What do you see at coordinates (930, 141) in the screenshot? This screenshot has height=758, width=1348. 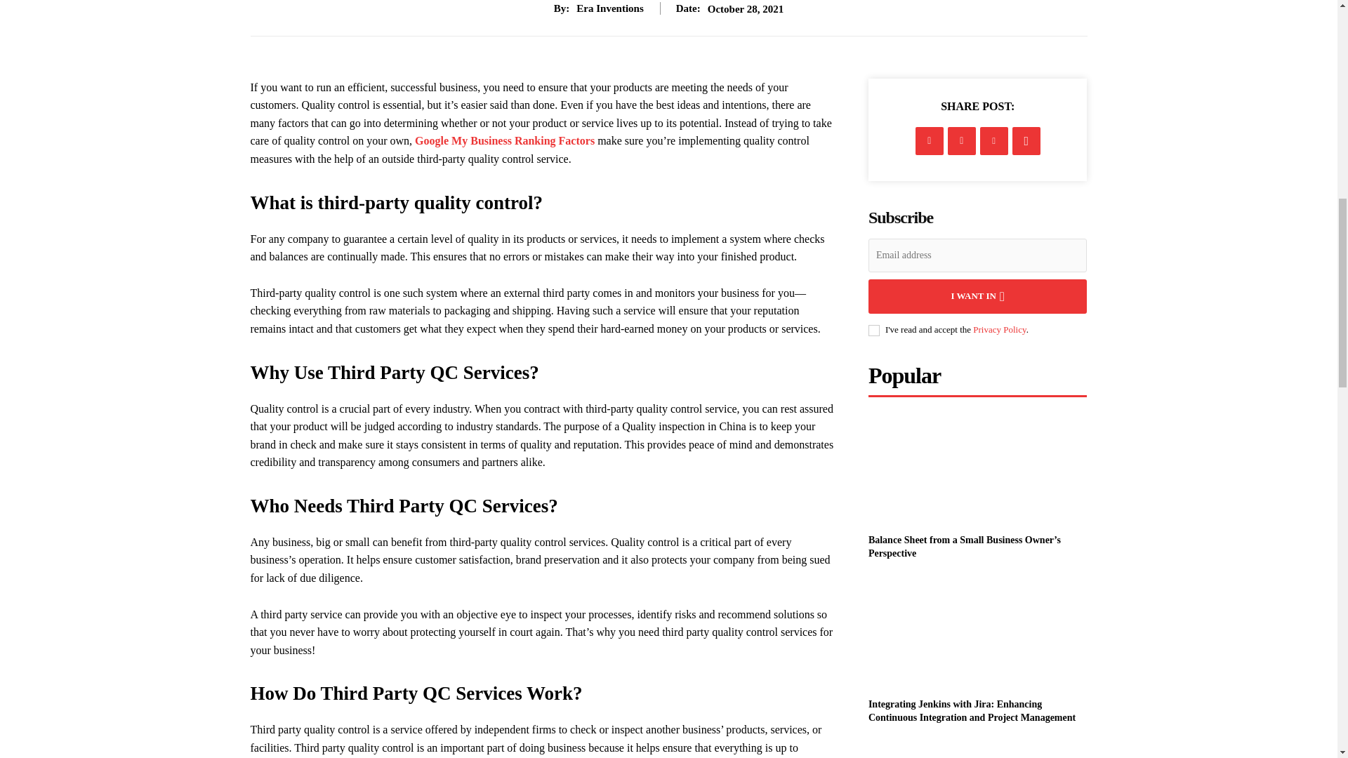 I see `Facebook` at bounding box center [930, 141].